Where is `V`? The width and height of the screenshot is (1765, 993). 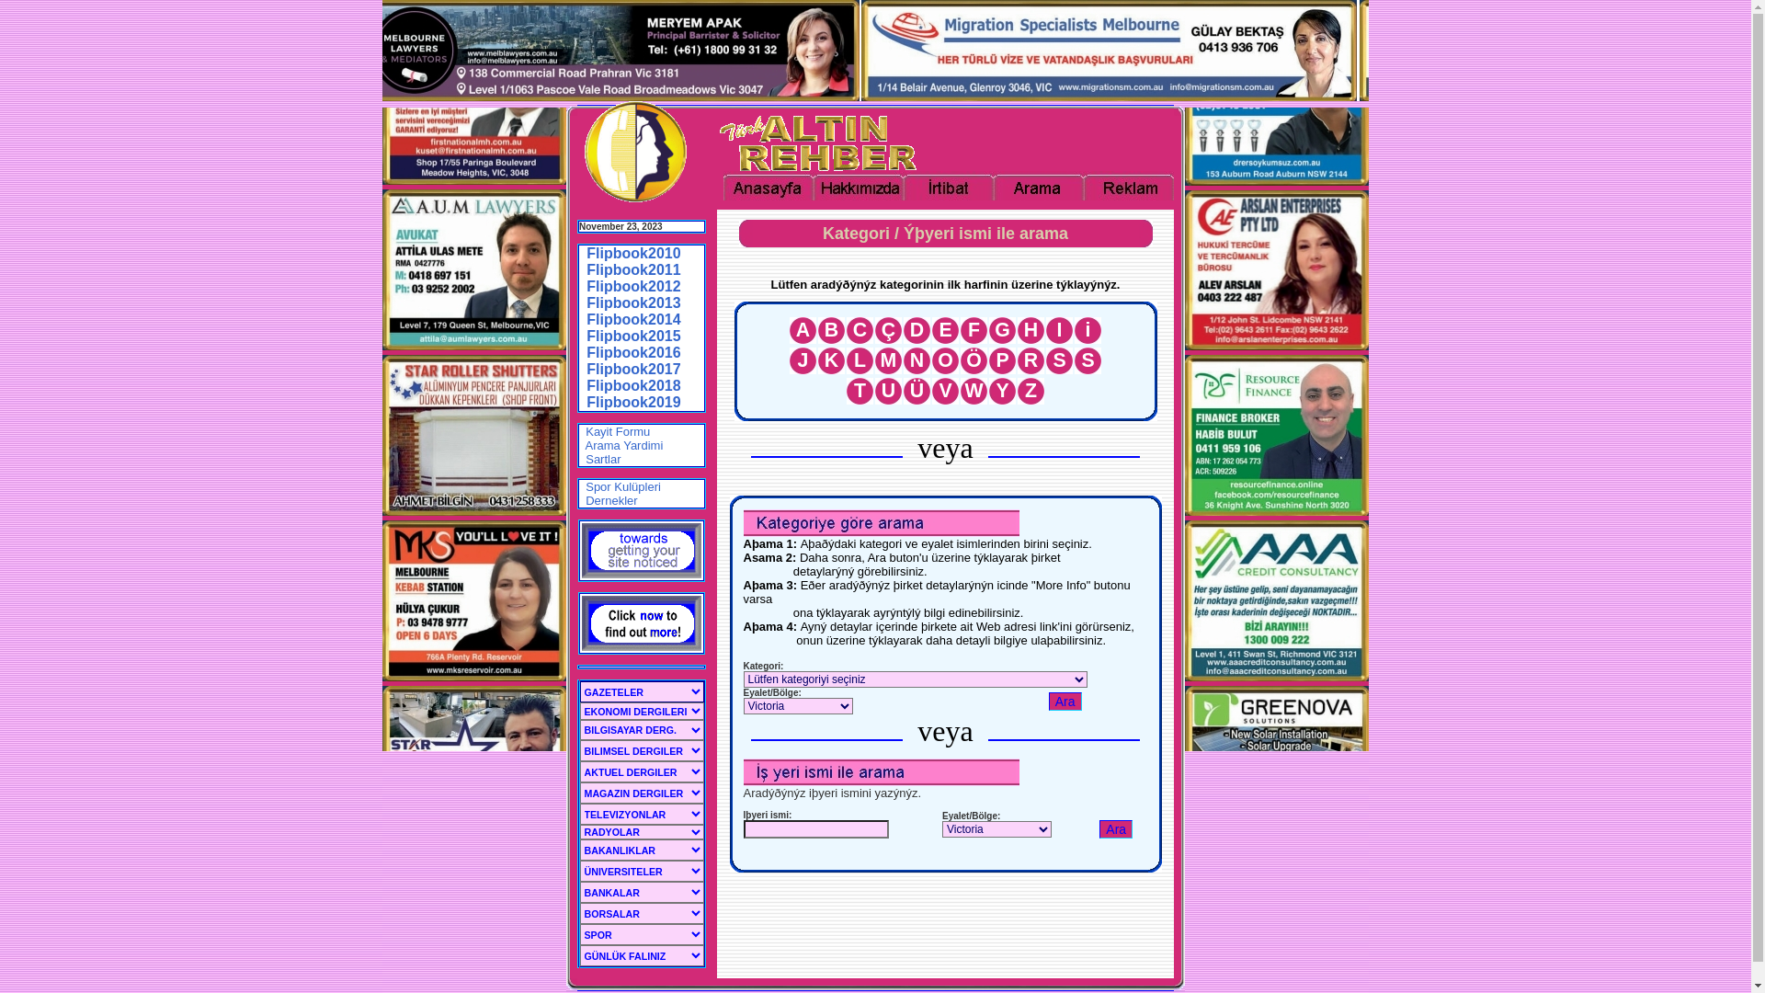 V is located at coordinates (945, 394).